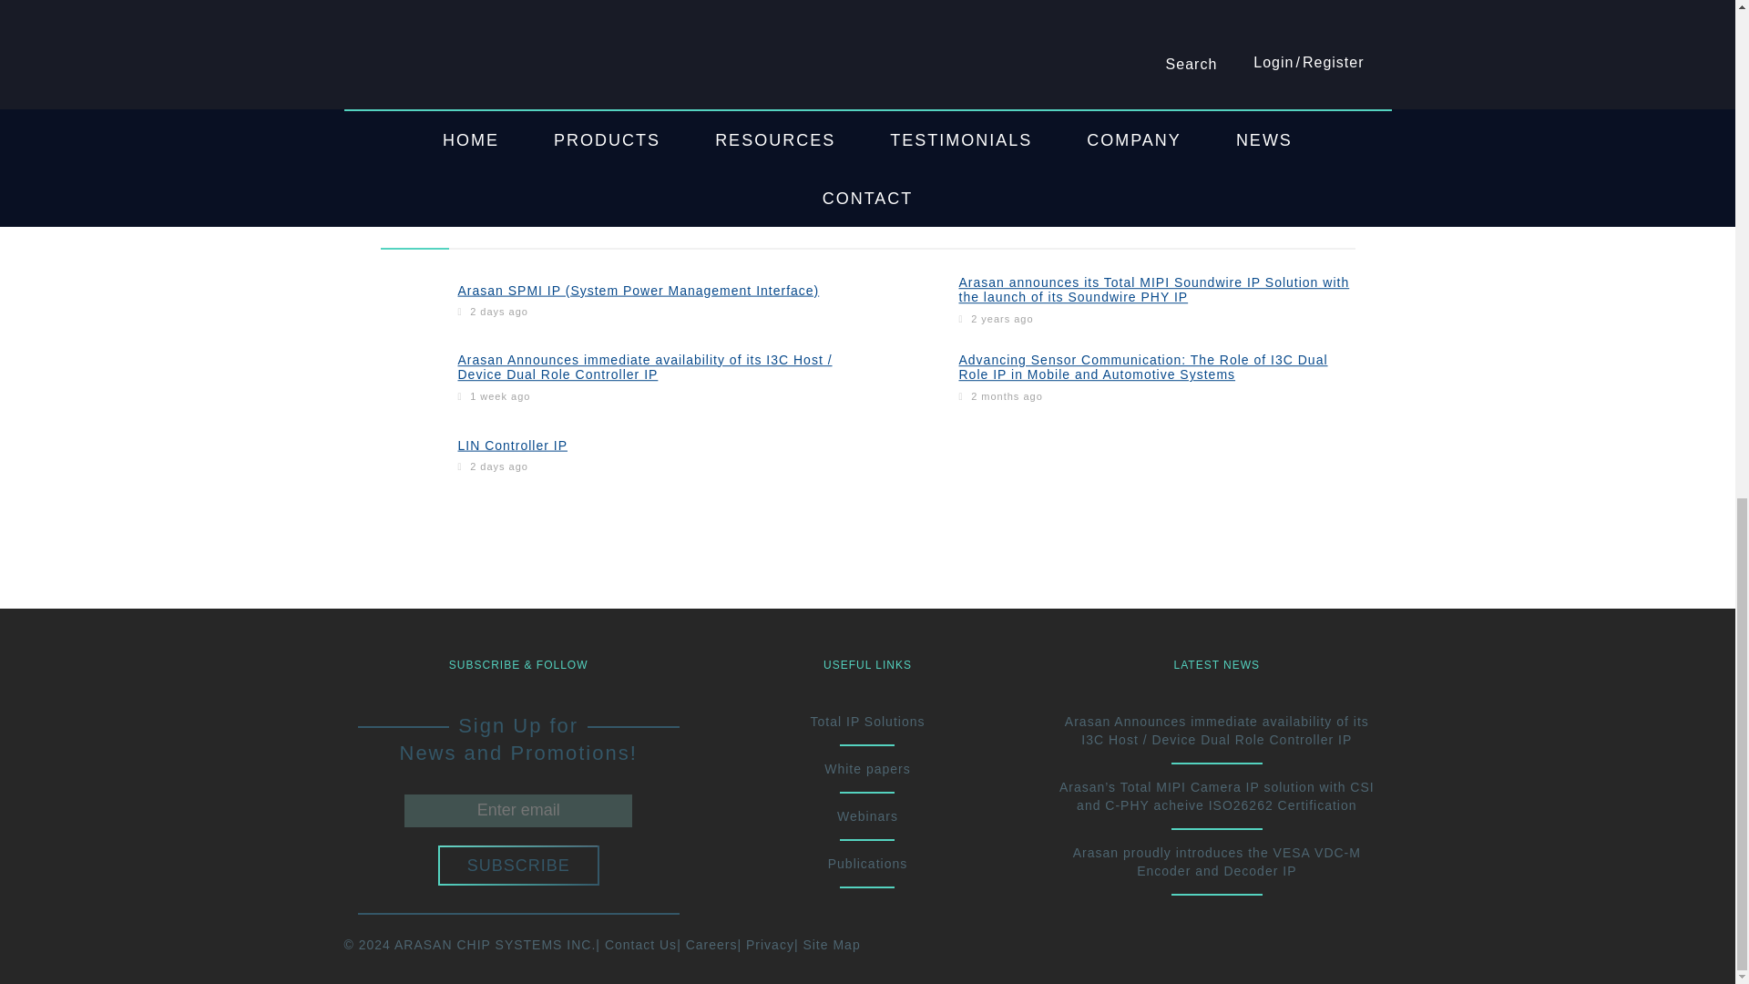 The width and height of the screenshot is (1749, 984). I want to click on Careers, so click(711, 945).